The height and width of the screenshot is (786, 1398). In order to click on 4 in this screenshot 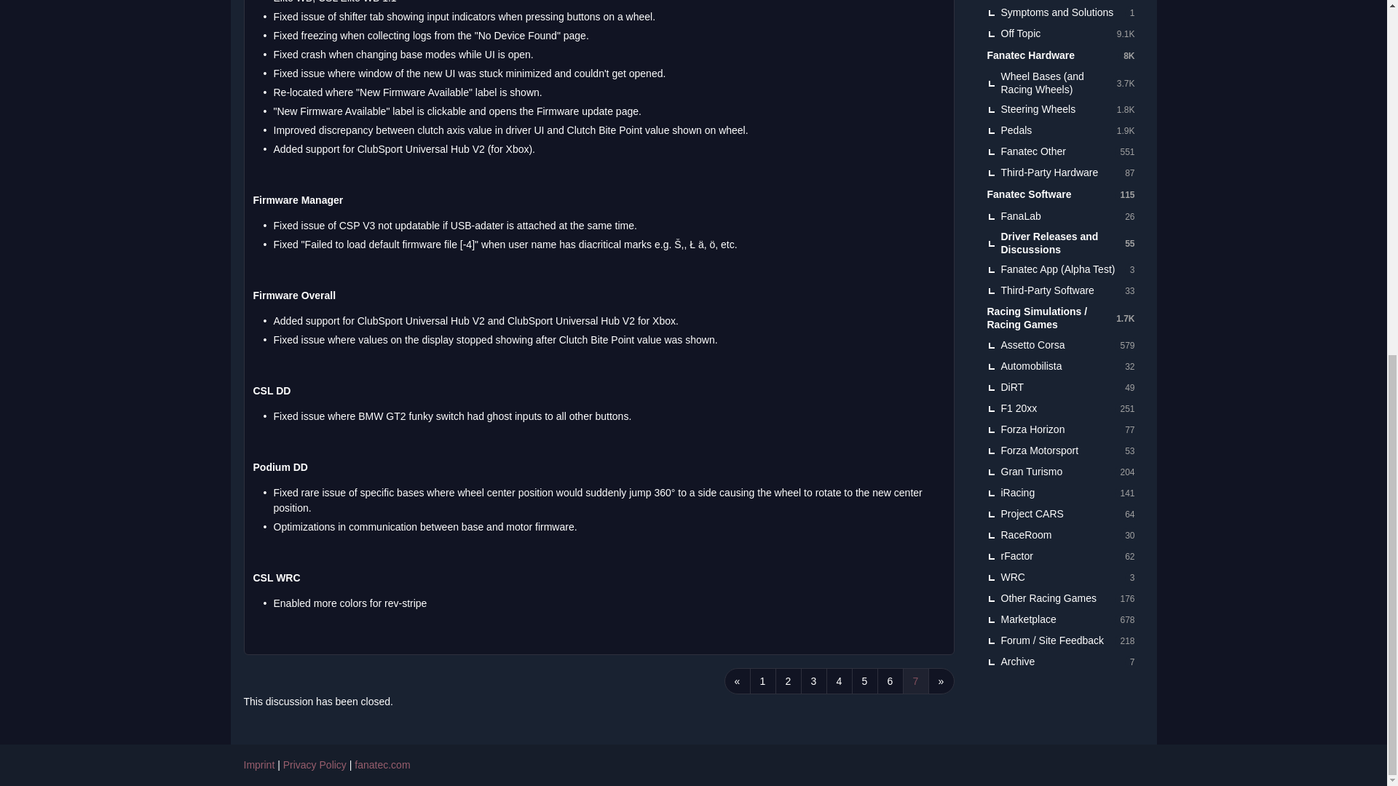, I will do `click(839, 681)`.